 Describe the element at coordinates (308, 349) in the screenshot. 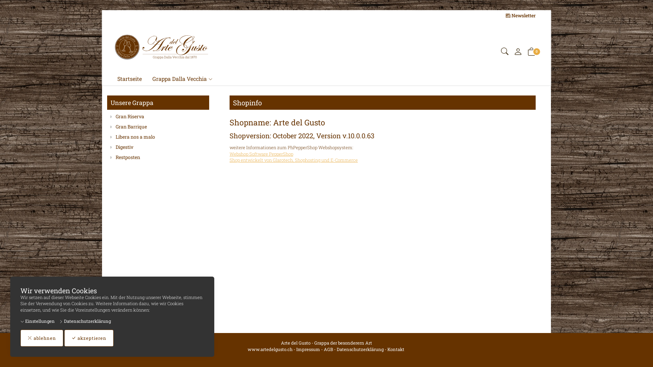

I see `Impressum` at that location.